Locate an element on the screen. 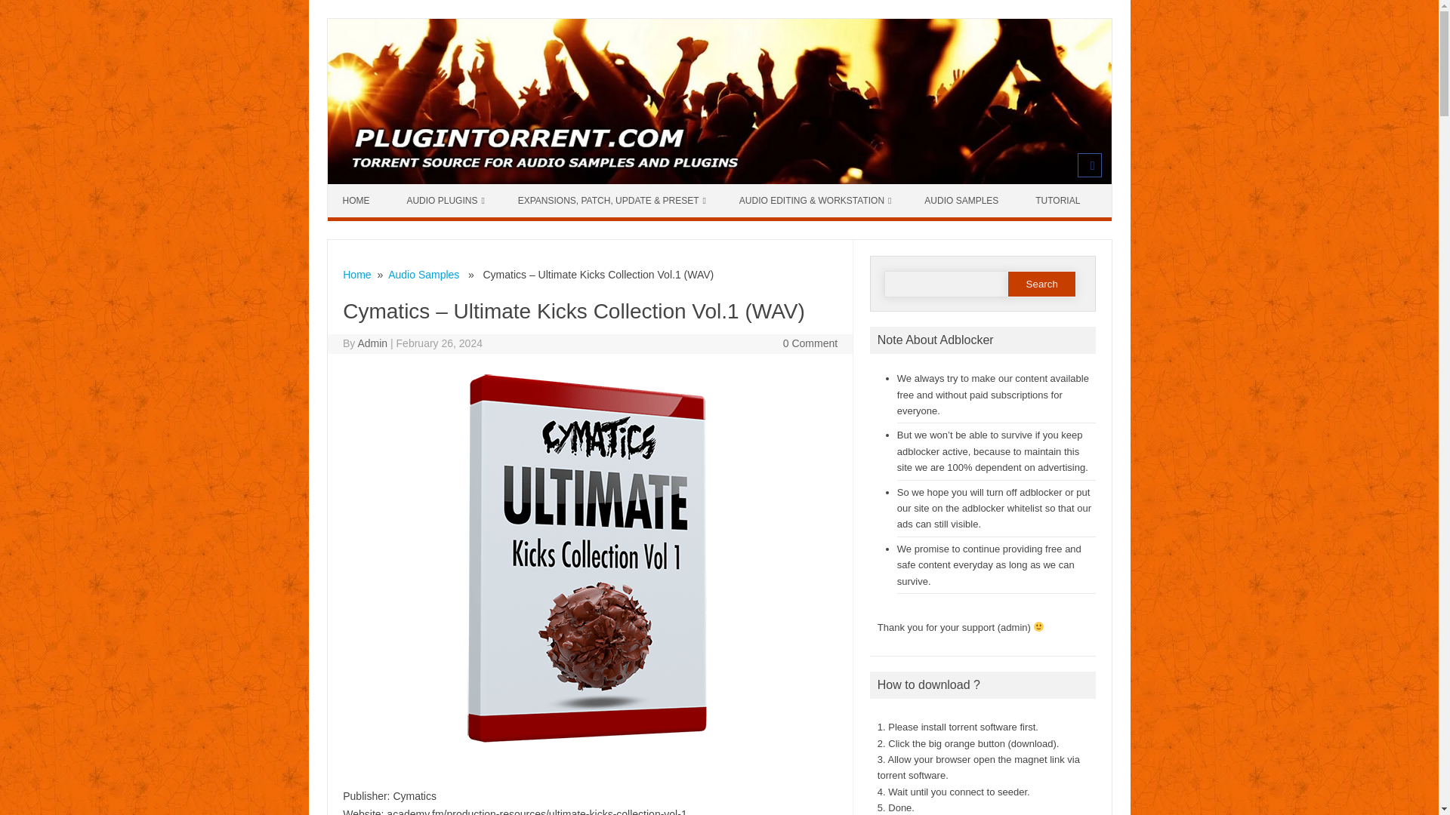 This screenshot has height=815, width=1450. HOME is located at coordinates (358, 201).